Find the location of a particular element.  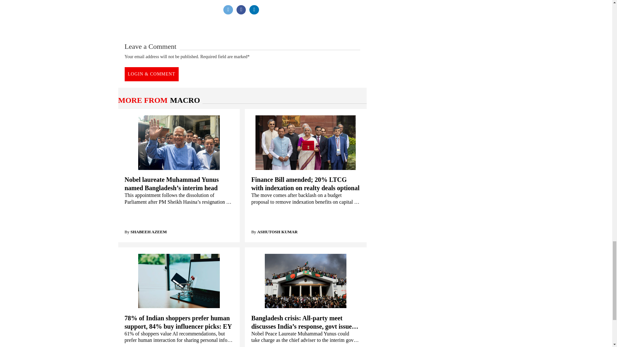

Twitter is located at coordinates (228, 10).